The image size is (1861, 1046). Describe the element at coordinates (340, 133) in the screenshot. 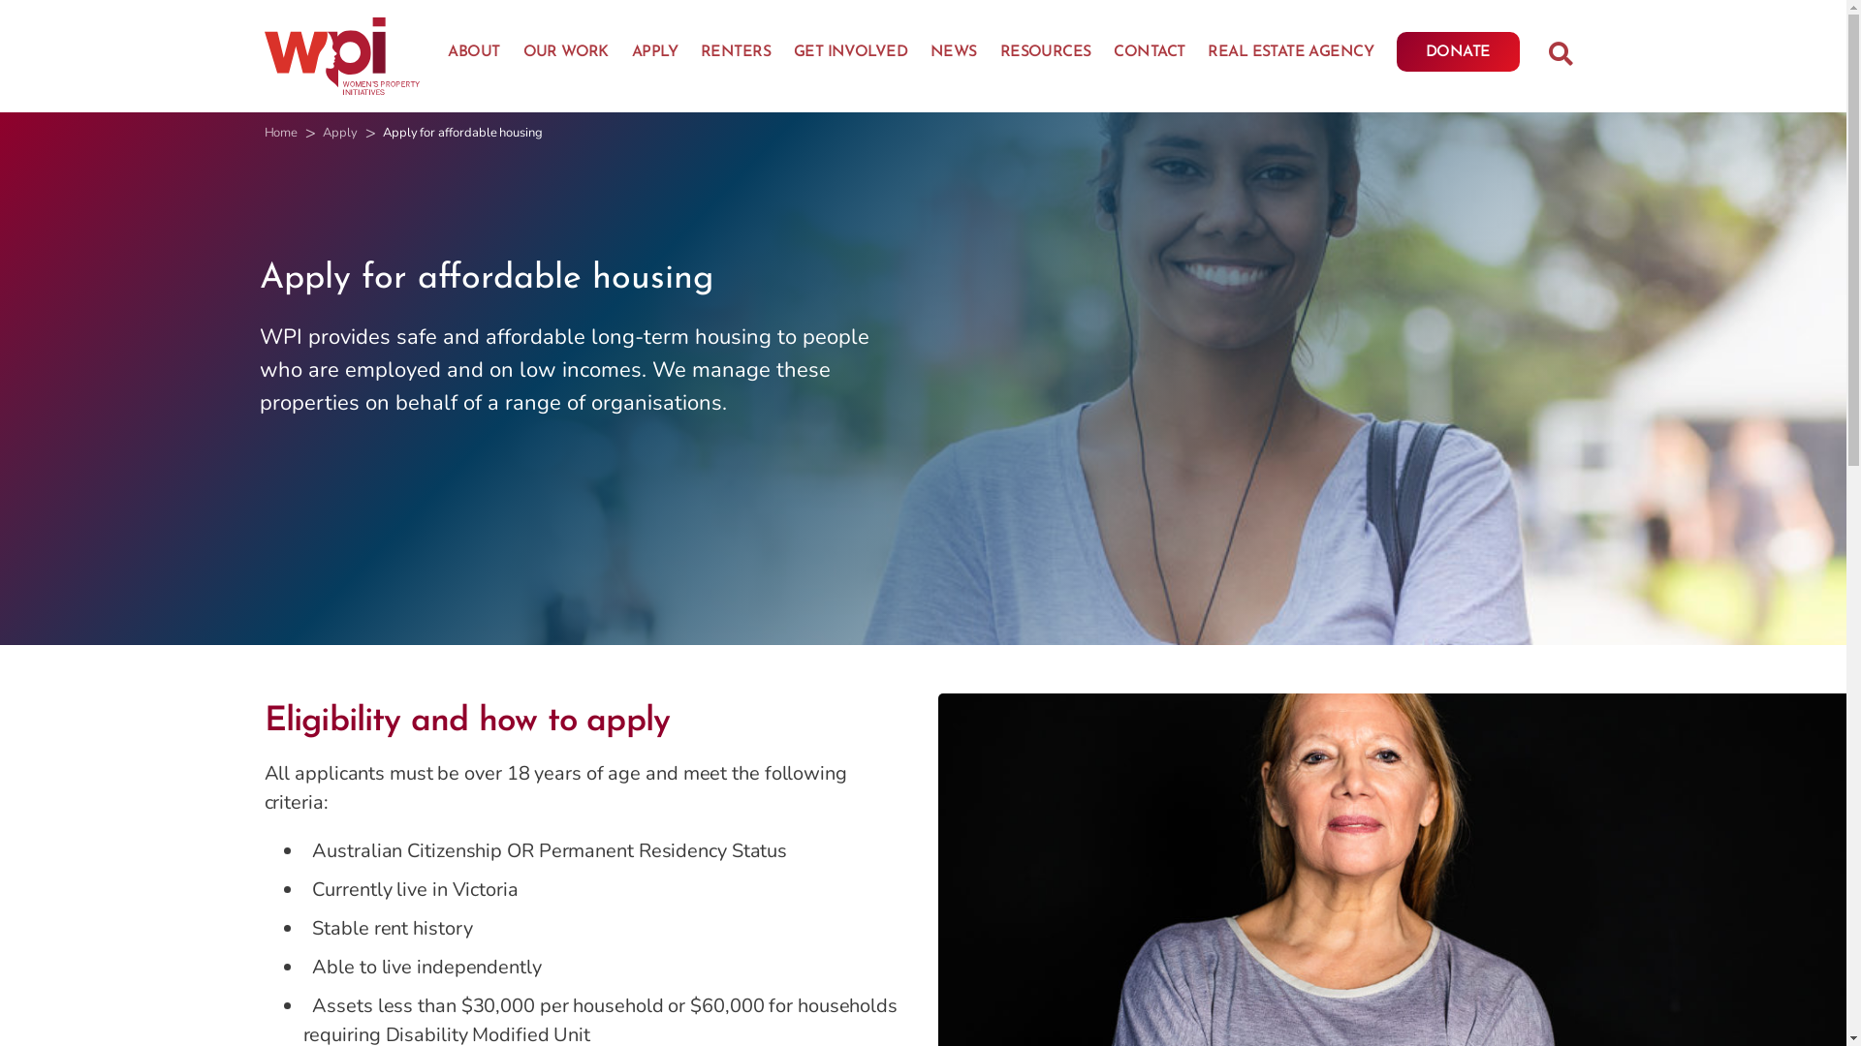

I see `Apply` at that location.